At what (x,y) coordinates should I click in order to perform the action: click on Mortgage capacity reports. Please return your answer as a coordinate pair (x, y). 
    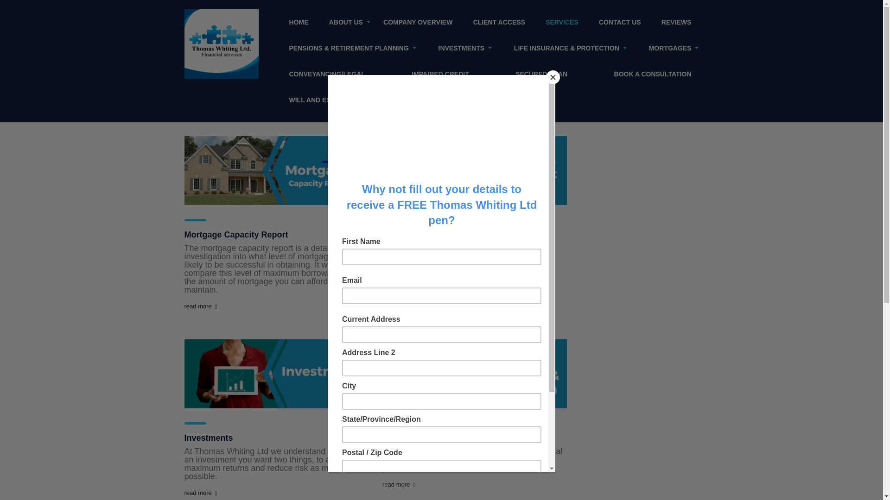
    Looking at the image, I should click on (276, 170).